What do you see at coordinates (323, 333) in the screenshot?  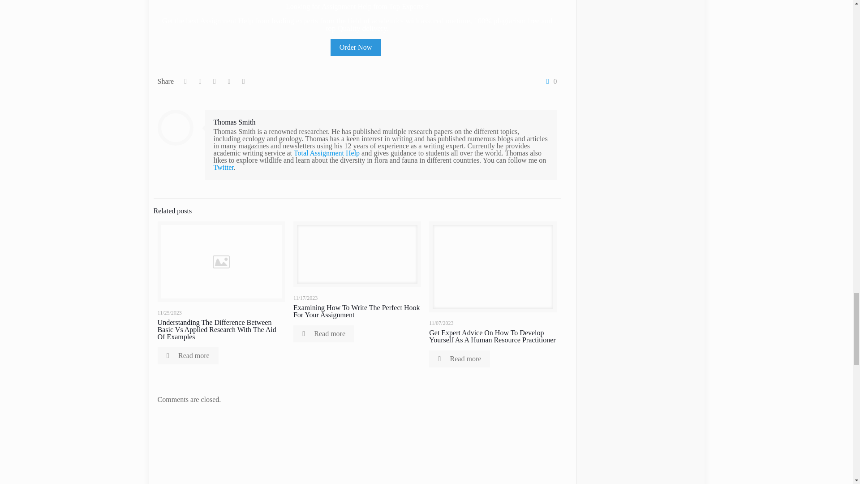 I see `Read more` at bounding box center [323, 333].